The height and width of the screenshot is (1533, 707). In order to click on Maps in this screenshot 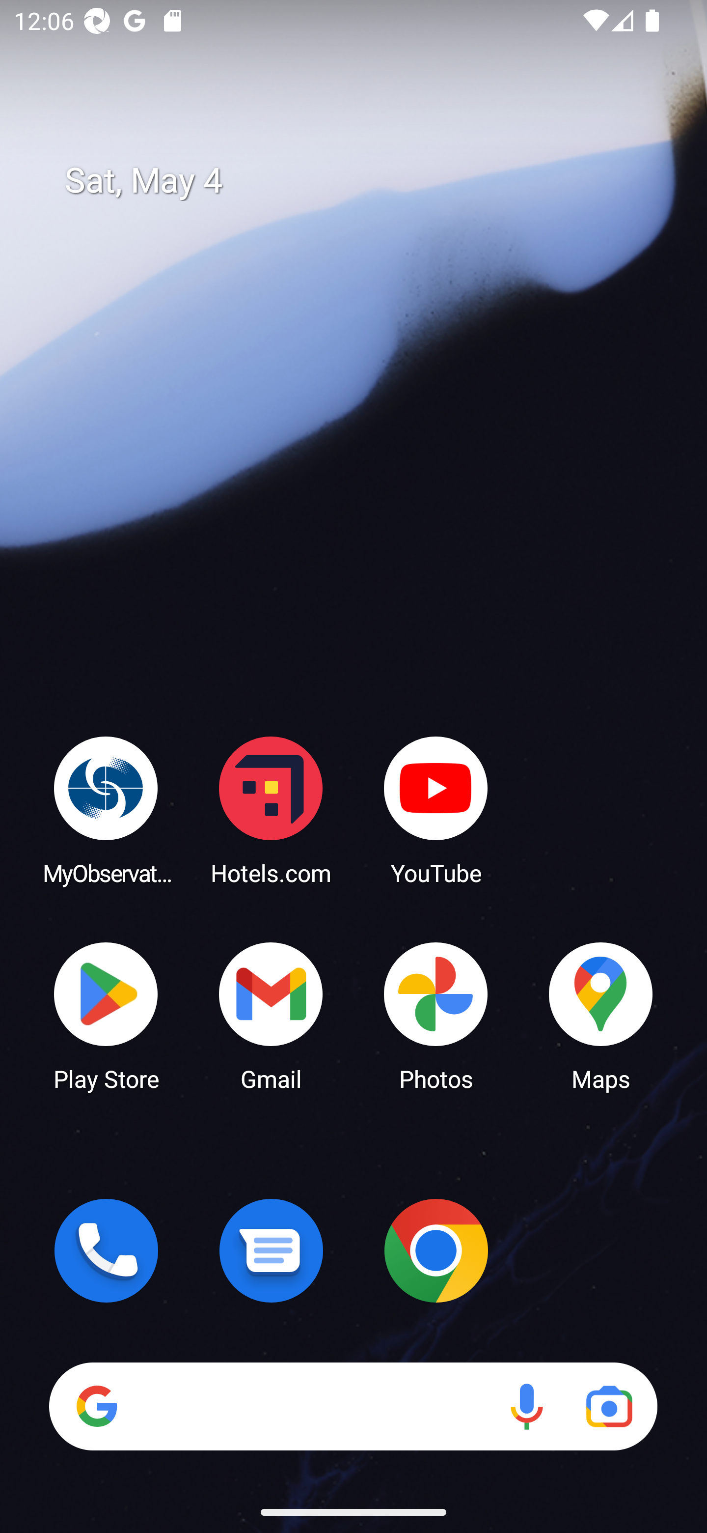, I will do `click(601, 1015)`.